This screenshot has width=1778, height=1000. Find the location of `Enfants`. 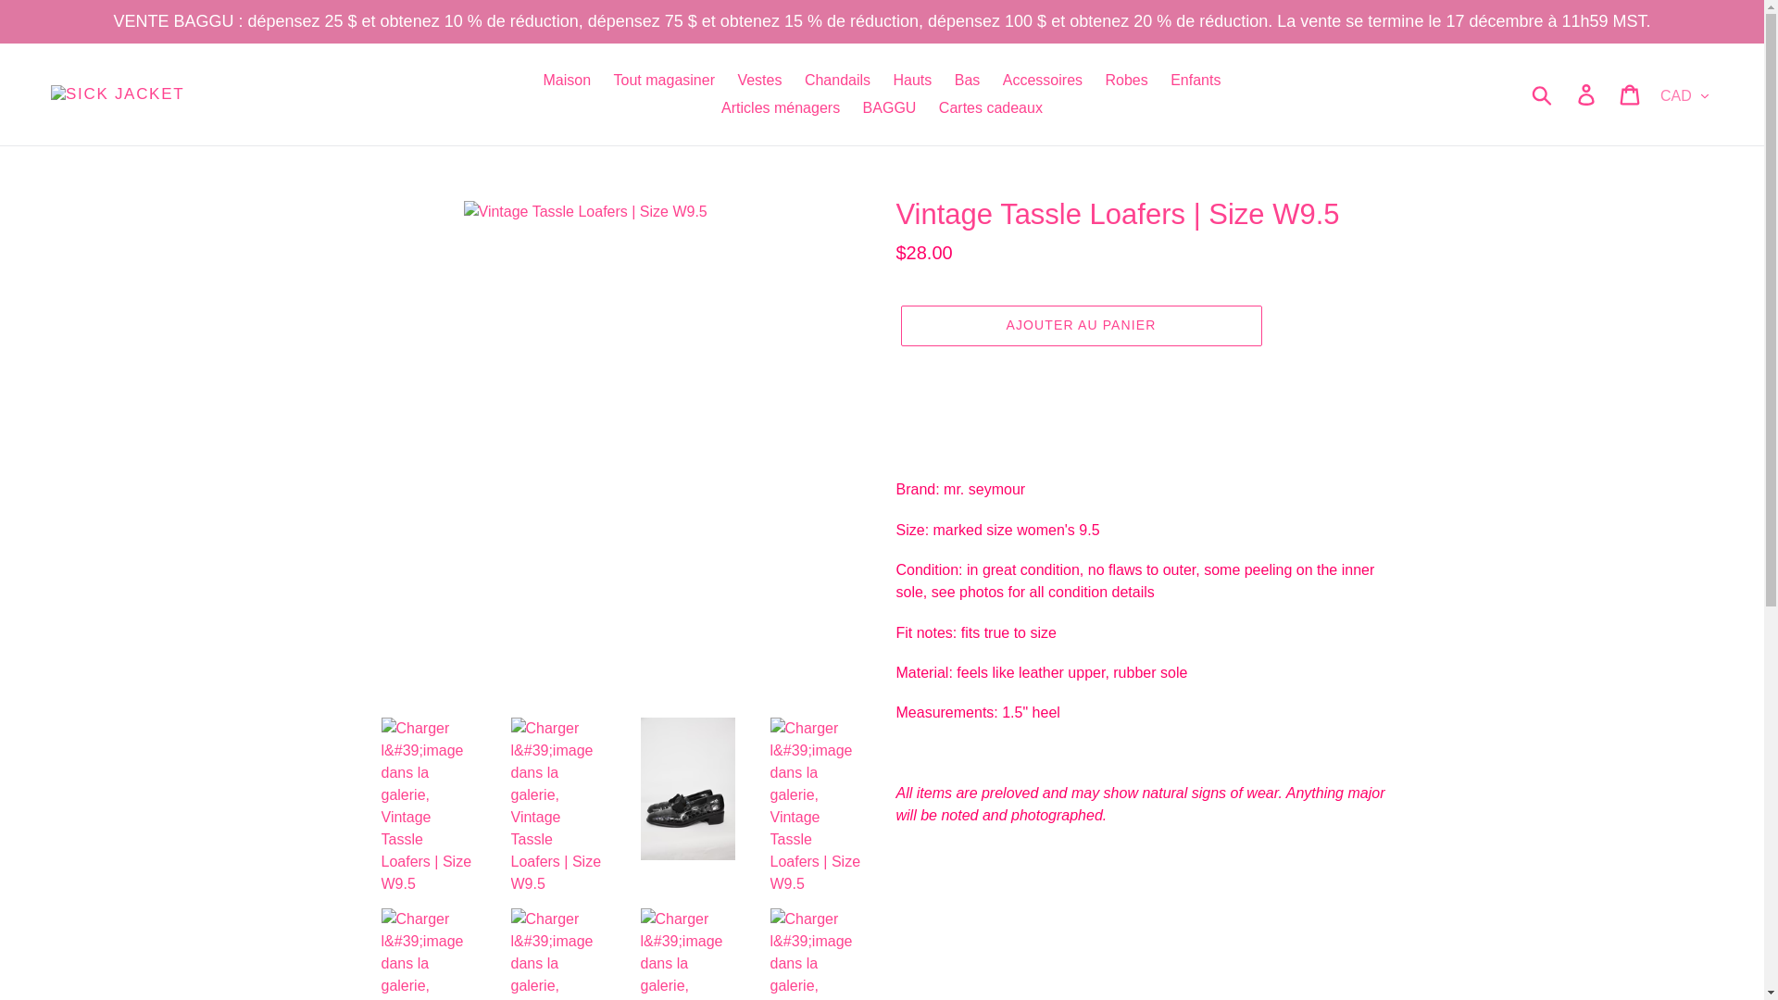

Enfants is located at coordinates (1195, 80).